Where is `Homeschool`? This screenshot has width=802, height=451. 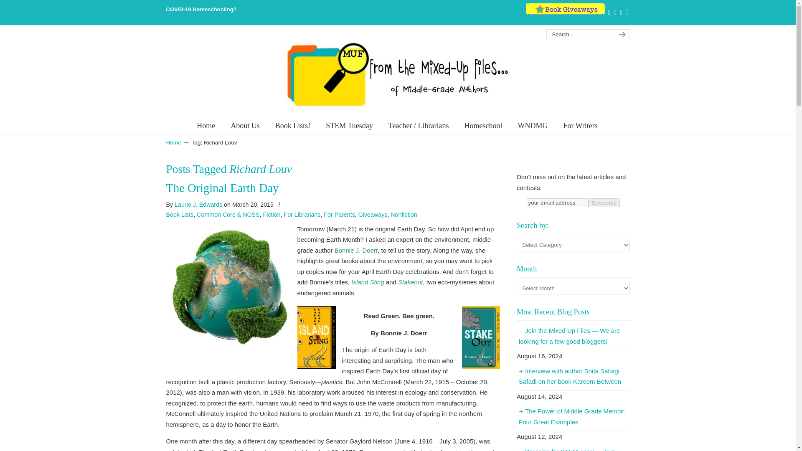 Homeschool is located at coordinates (483, 125).